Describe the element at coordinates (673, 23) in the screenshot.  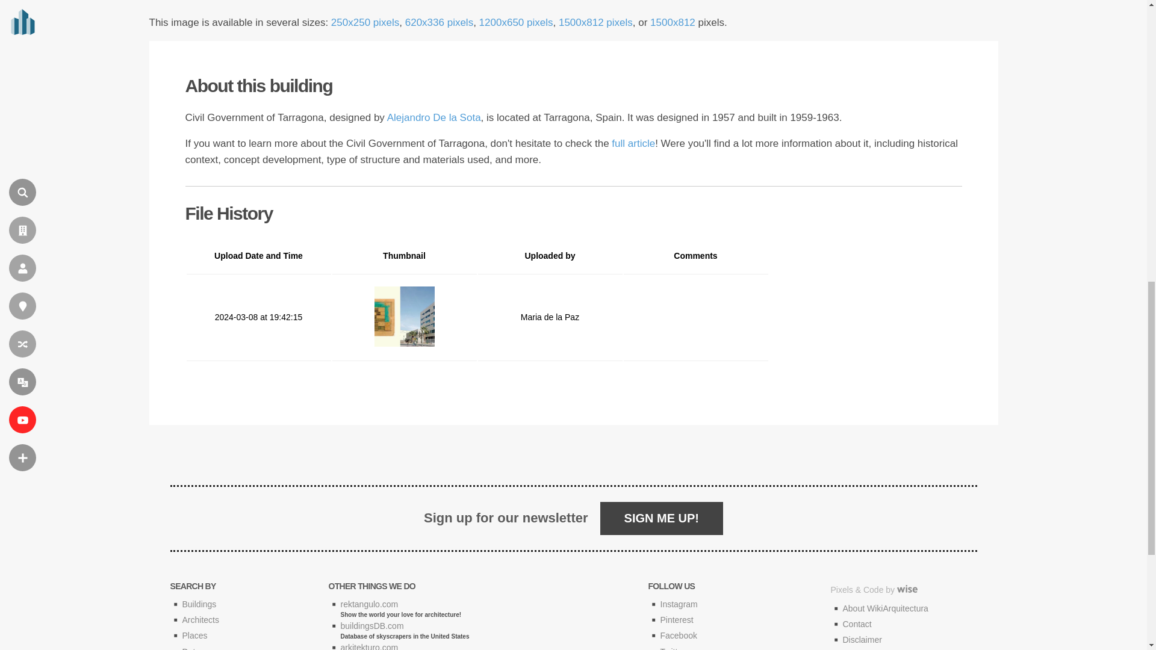
I see `1500x812` at that location.